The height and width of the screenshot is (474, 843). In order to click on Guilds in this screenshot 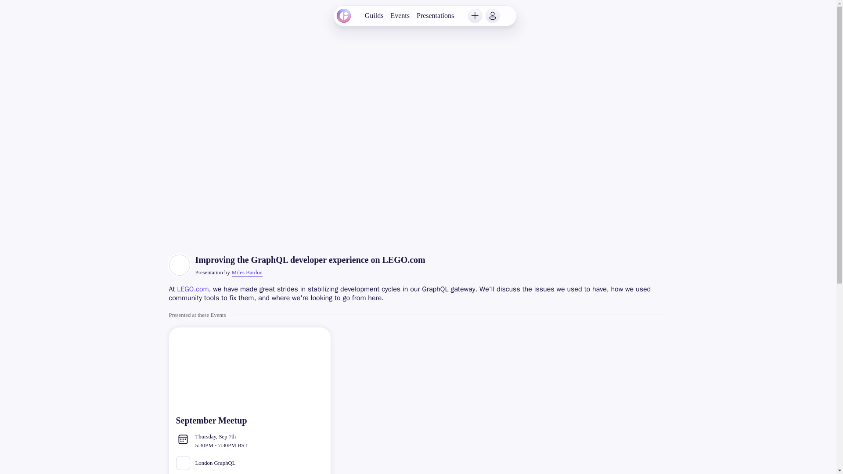, I will do `click(374, 16)`.